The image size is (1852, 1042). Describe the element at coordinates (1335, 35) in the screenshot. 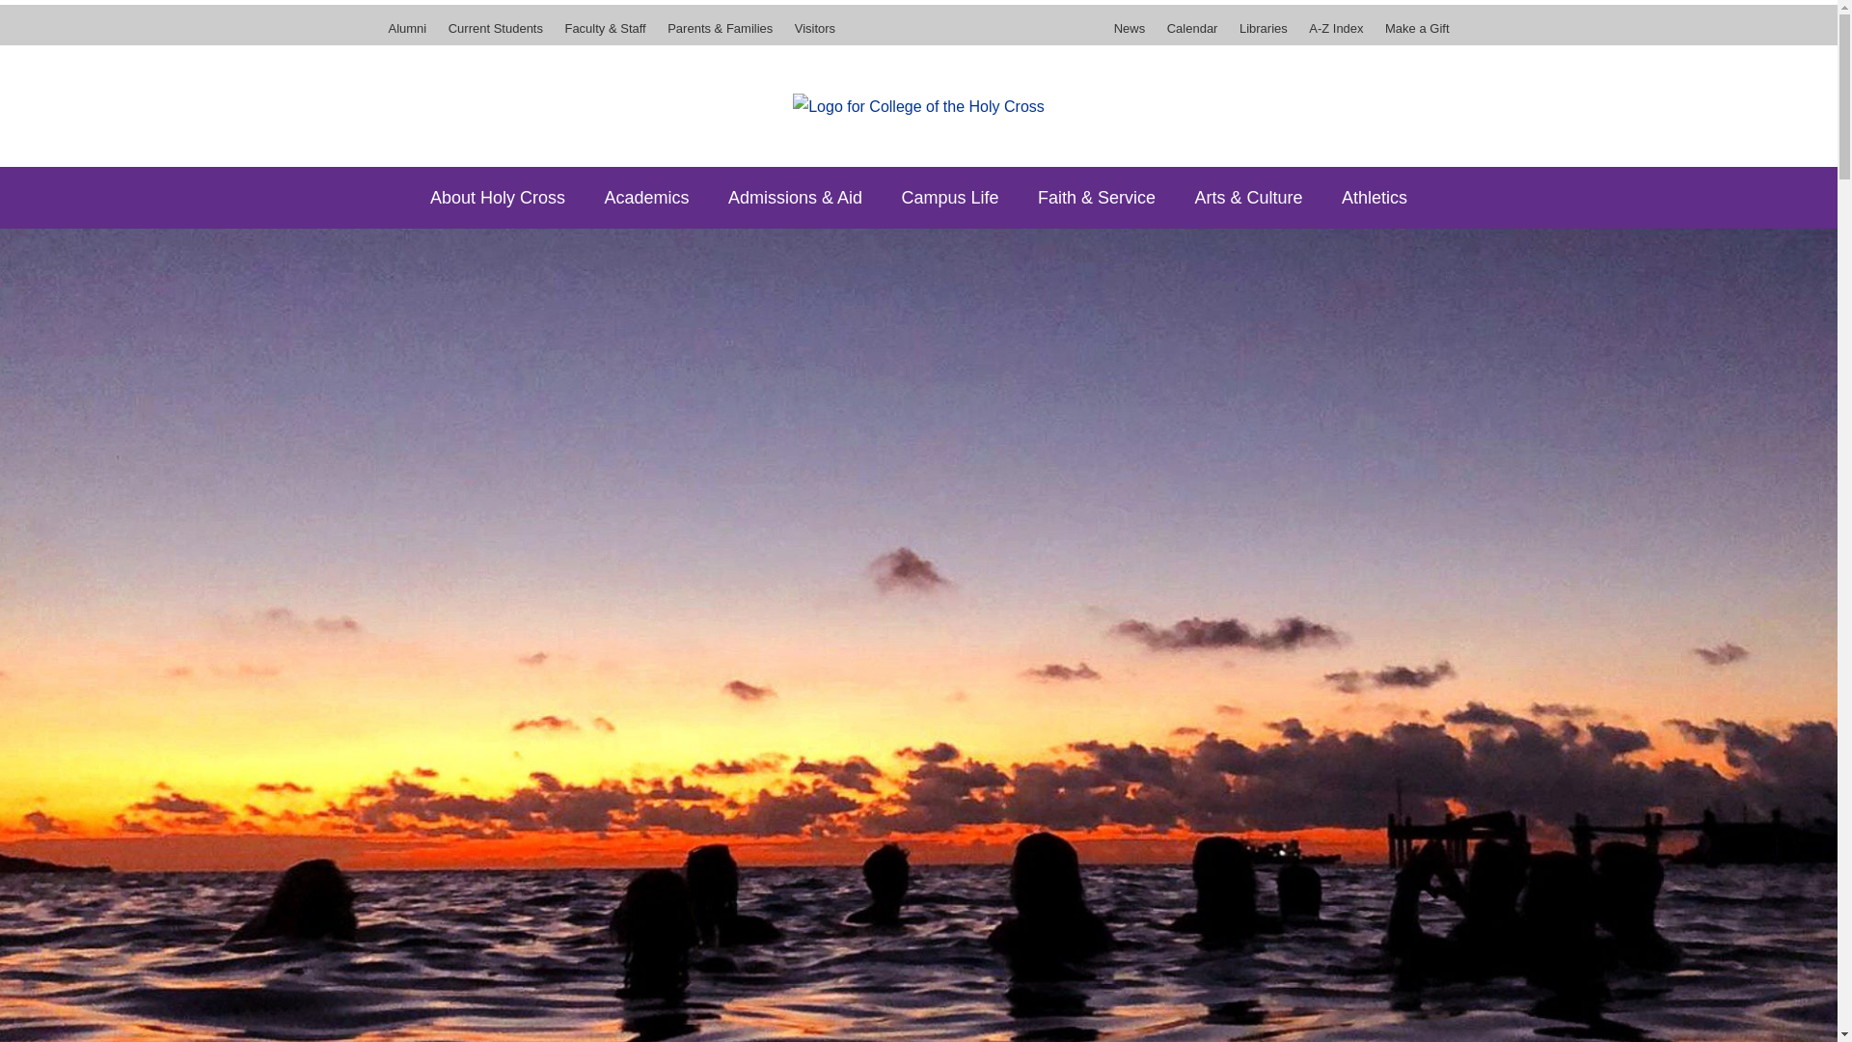

I see `A-Z Index` at that location.